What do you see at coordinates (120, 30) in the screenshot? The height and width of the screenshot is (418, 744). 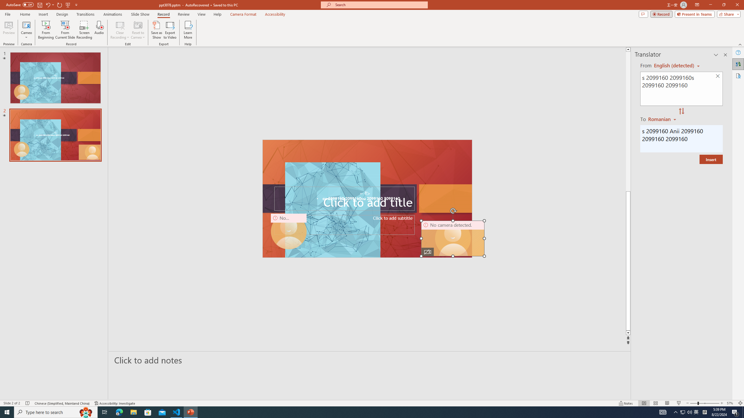 I see `Clear Recording` at bounding box center [120, 30].